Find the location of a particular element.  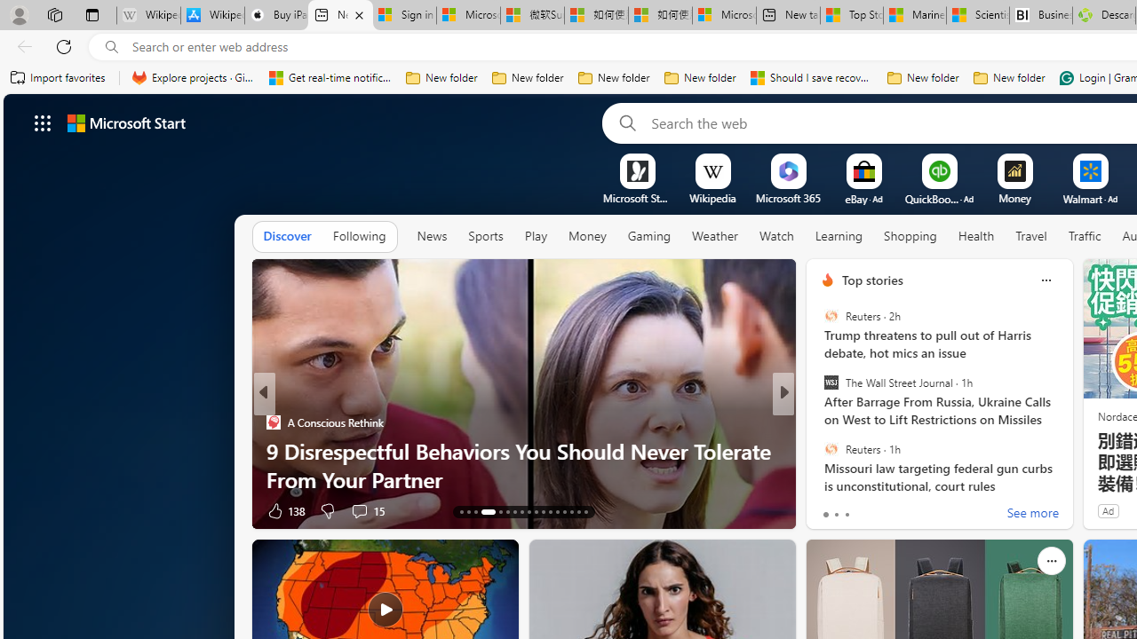

AutomationID: tab-14 is located at coordinates (469, 511).